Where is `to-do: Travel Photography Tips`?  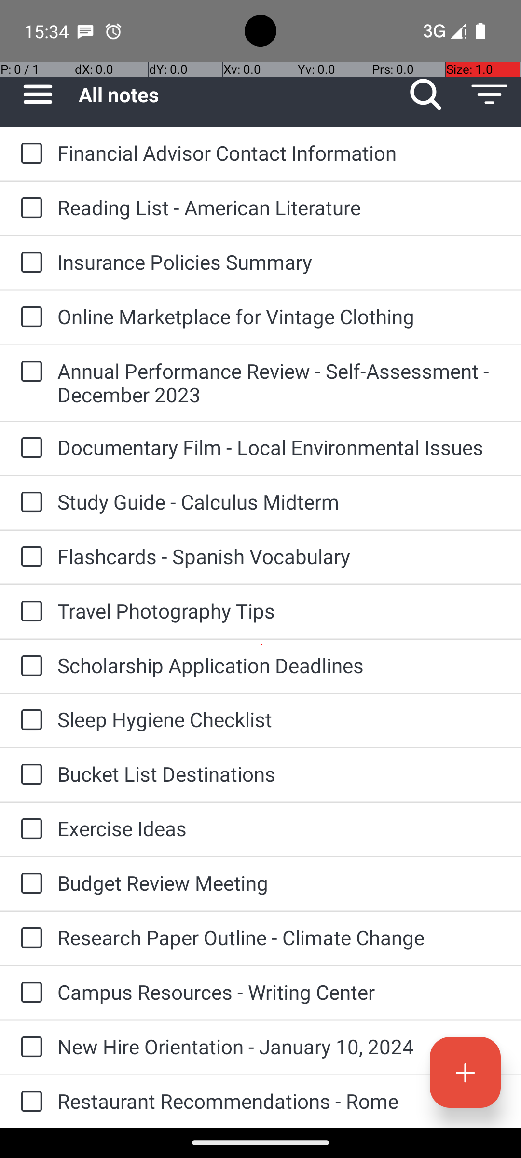 to-do: Travel Photography Tips is located at coordinates (29, 612).